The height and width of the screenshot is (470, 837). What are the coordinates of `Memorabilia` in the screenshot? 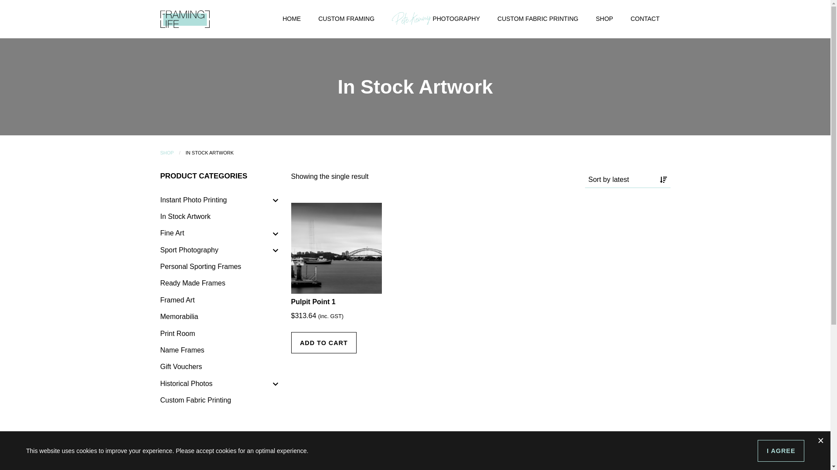 It's located at (219, 317).